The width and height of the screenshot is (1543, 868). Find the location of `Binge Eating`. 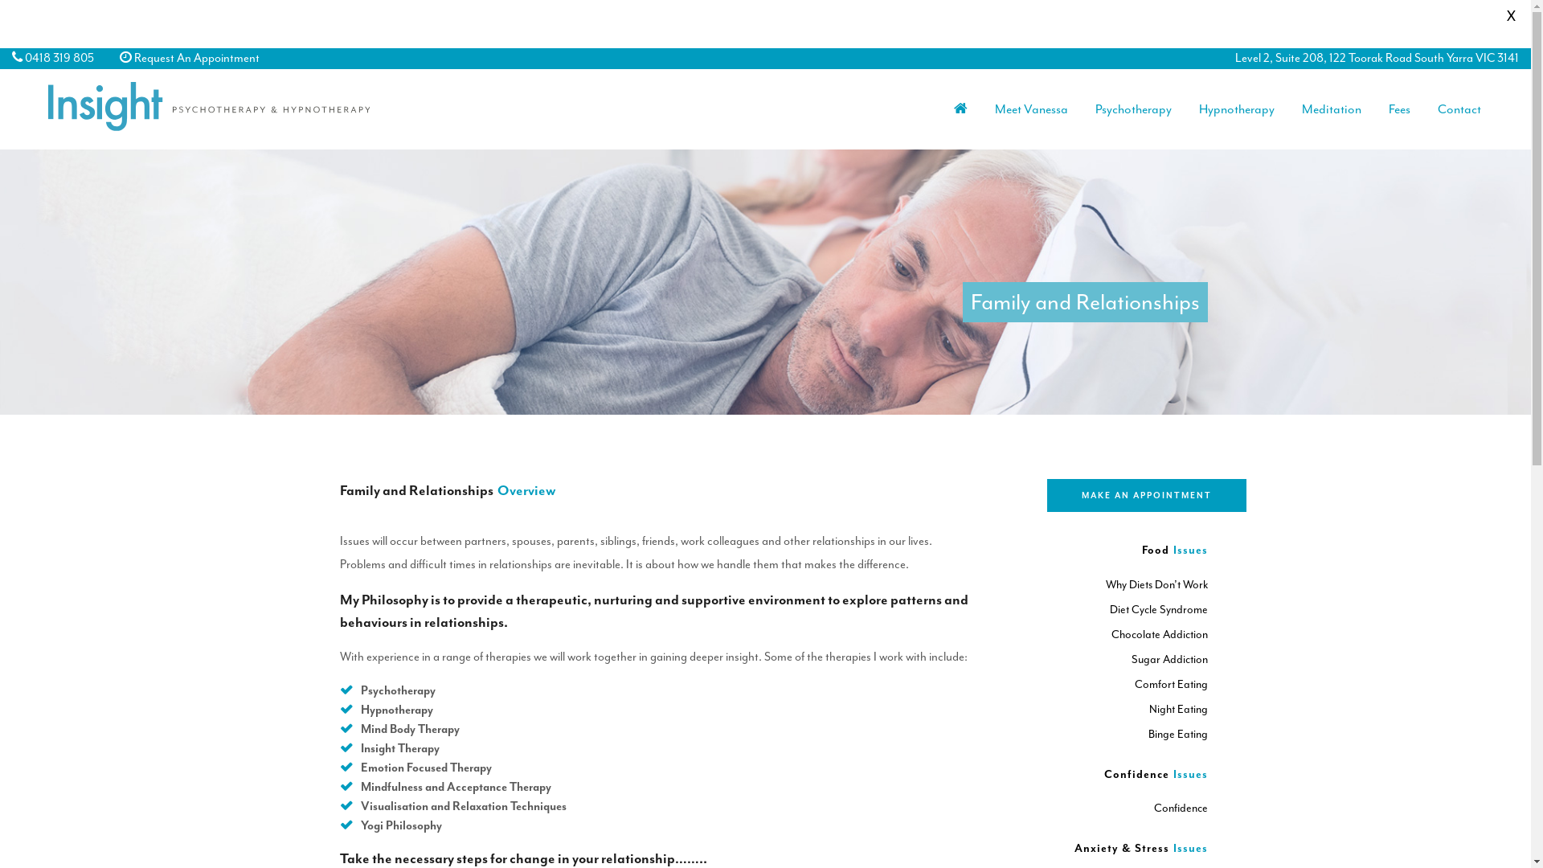

Binge Eating is located at coordinates (1177, 734).